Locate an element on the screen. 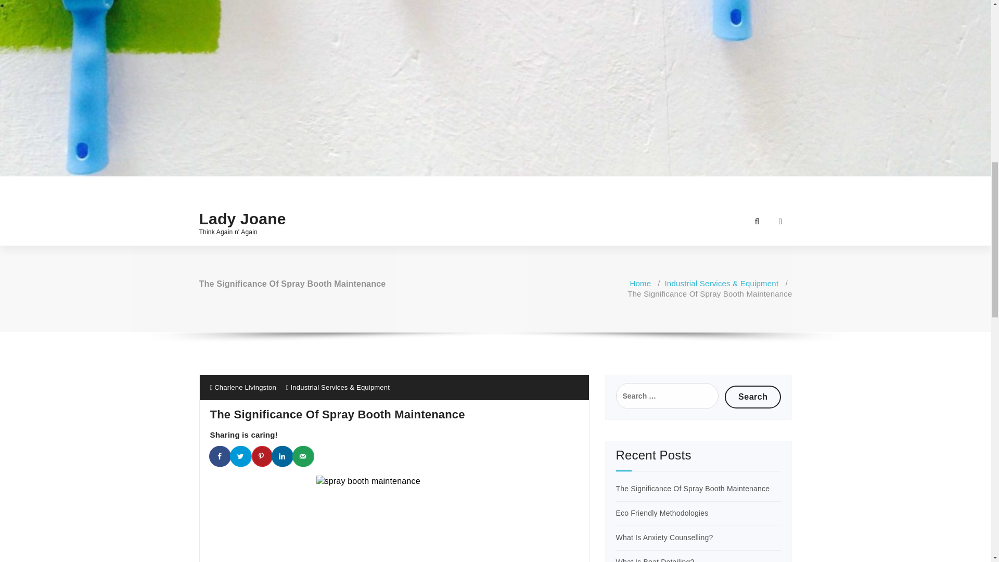  Charlene Livingston is located at coordinates (243, 387).